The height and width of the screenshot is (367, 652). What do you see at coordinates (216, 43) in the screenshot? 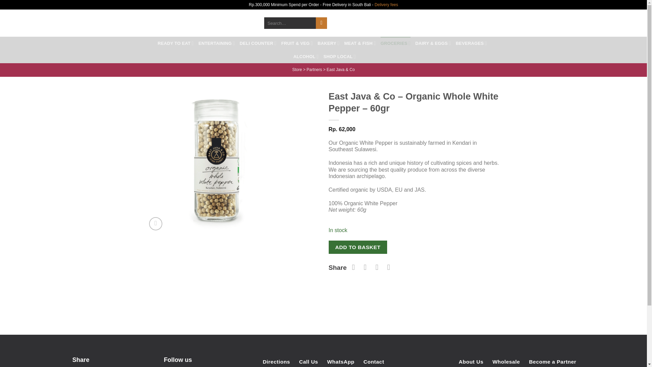
I see `ENTERTAINING` at bounding box center [216, 43].